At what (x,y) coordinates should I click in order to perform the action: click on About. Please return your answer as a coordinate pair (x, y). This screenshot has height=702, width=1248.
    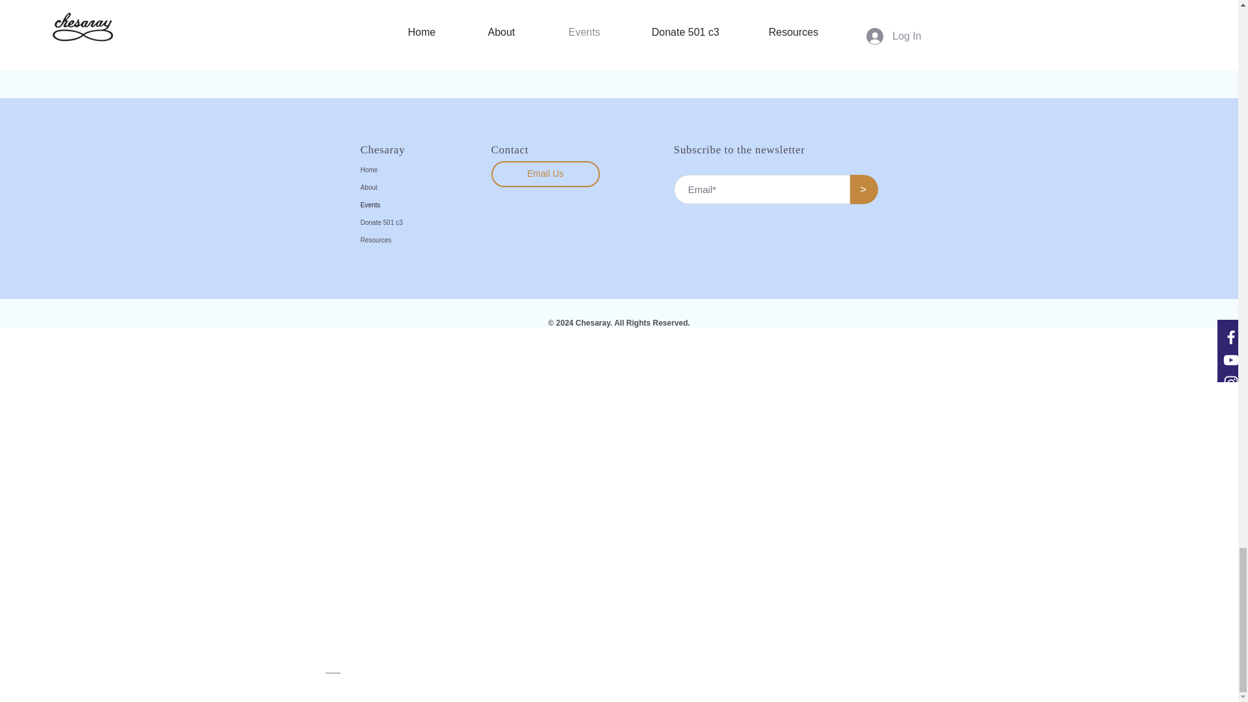
    Looking at the image, I should click on (408, 187).